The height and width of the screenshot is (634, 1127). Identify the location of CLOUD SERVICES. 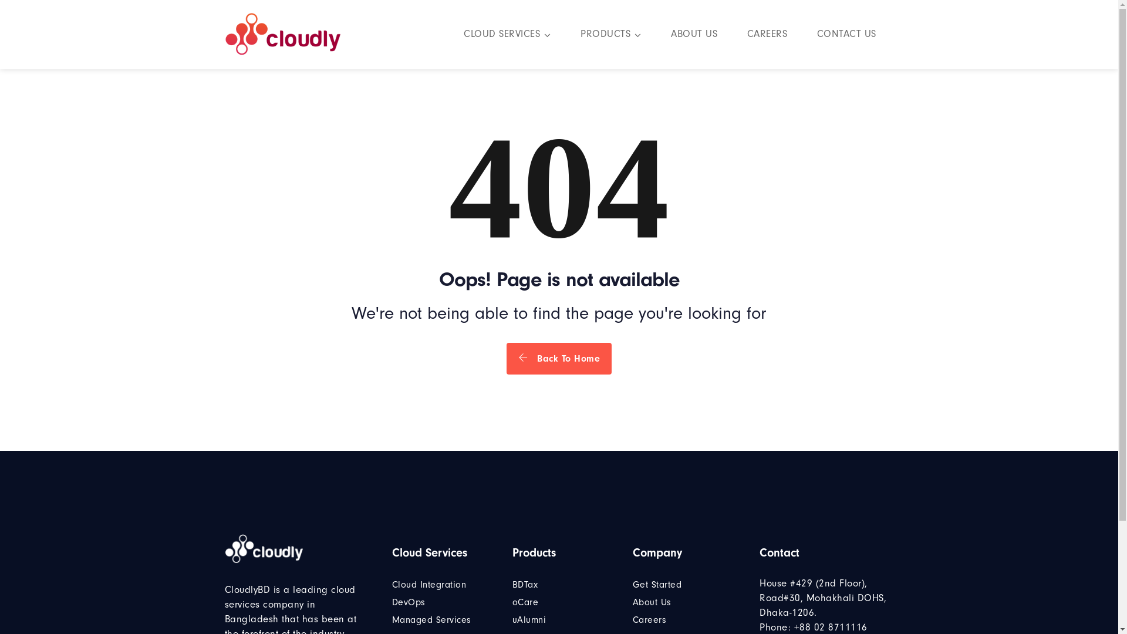
(507, 35).